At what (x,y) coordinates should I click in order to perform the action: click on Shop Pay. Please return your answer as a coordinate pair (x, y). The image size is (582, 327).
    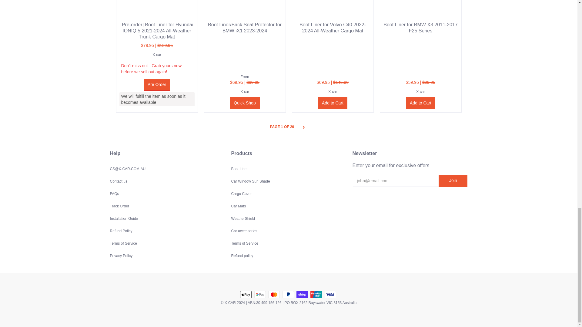
    Looking at the image, I should click on (302, 294).